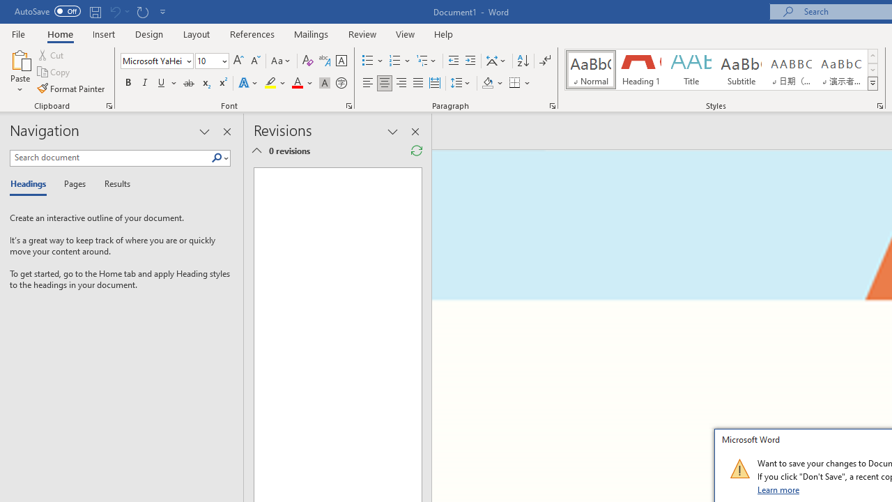  I want to click on AutomationID: QuickStylesGallery, so click(722, 70).